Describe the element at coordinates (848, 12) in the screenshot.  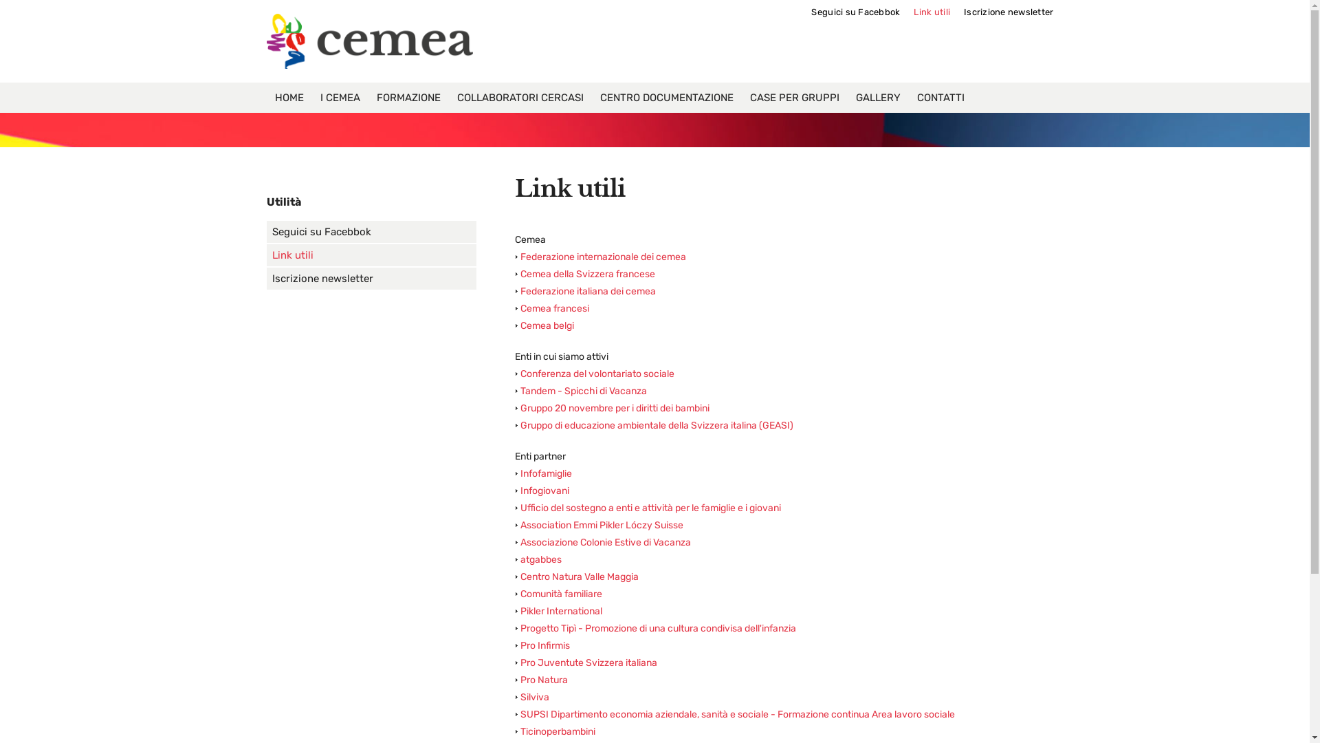
I see `Seguici su Facebbok` at that location.